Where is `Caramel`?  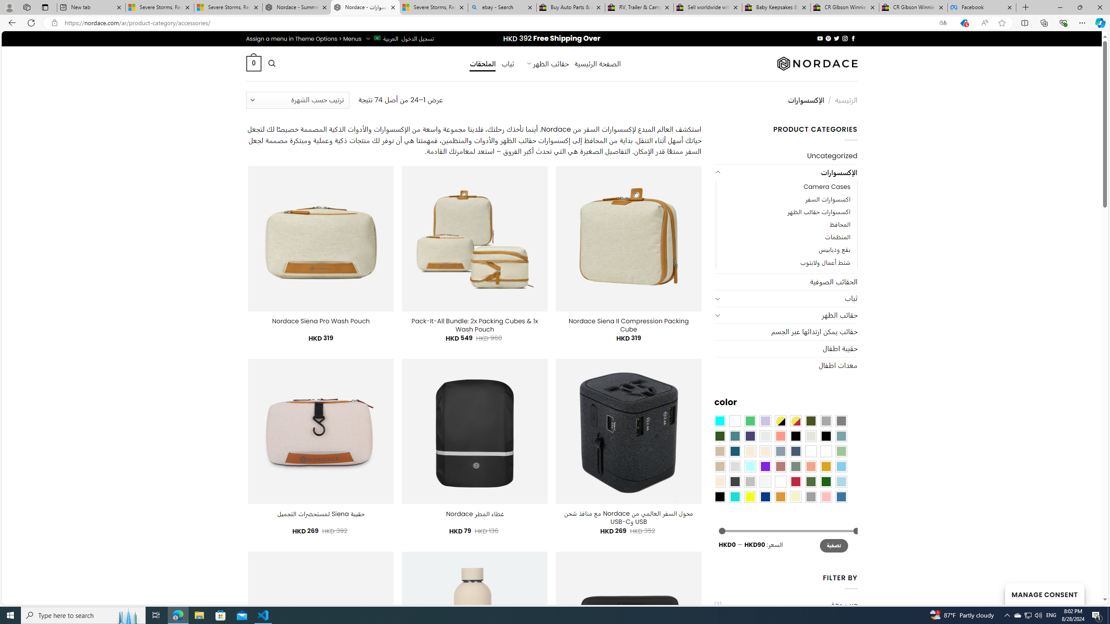 Caramel is located at coordinates (750, 451).